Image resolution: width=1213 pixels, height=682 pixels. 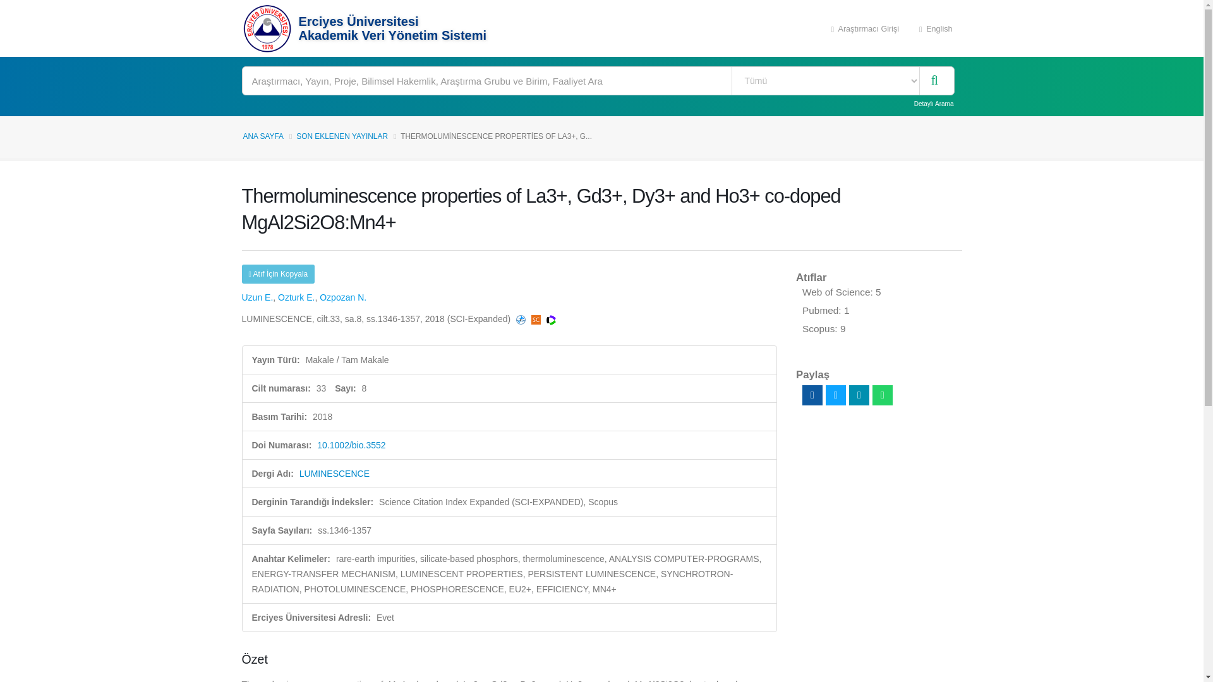 What do you see at coordinates (263, 136) in the screenshot?
I see `ANA SAYFA` at bounding box center [263, 136].